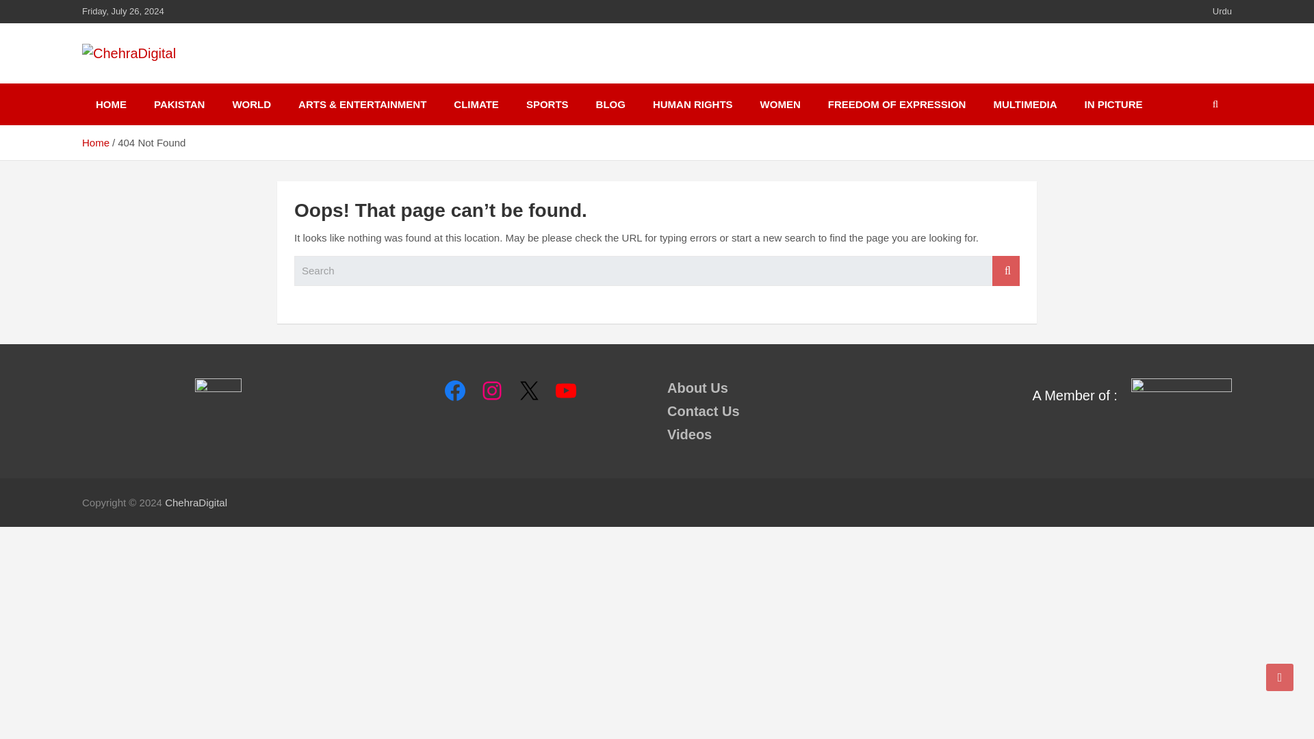  What do you see at coordinates (179, 104) in the screenshot?
I see `PAKISTAN` at bounding box center [179, 104].